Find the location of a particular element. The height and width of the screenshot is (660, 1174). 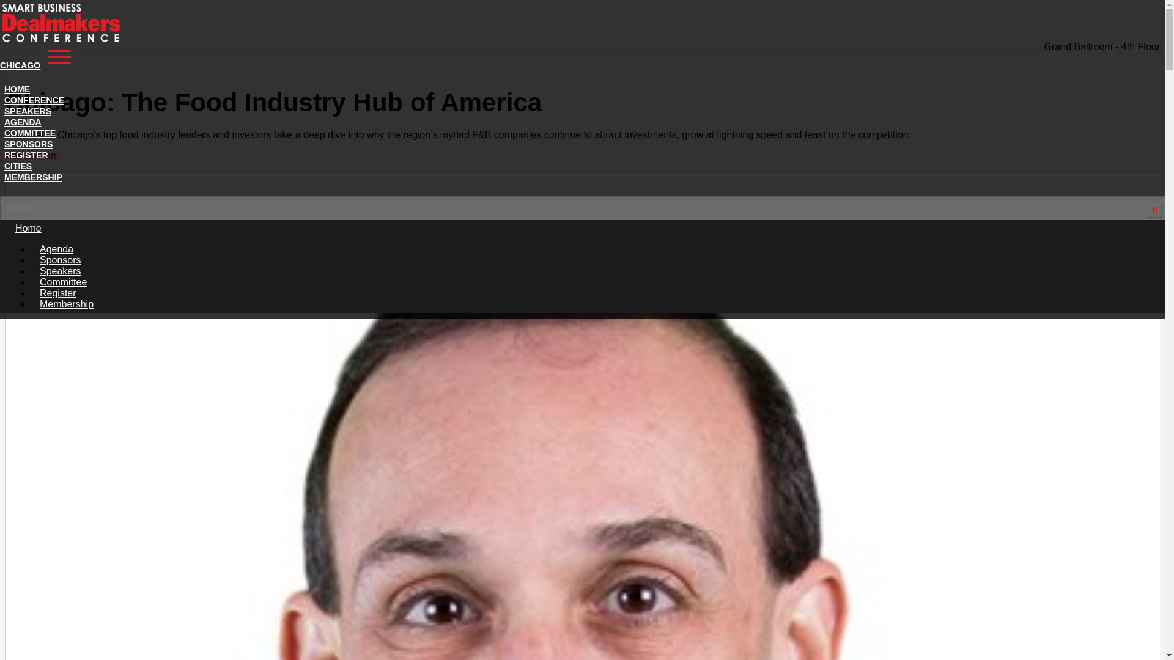

Sponsors is located at coordinates (60, 260).